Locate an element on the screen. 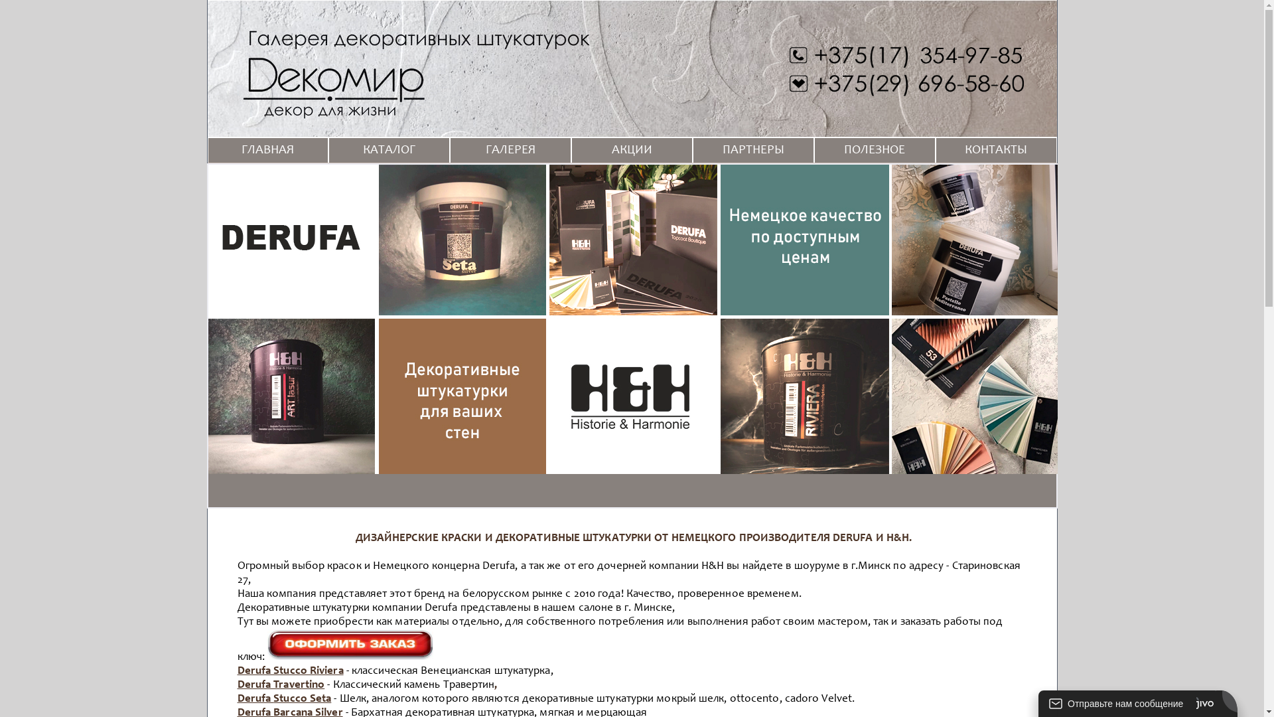 The image size is (1274, 717). Derufa Stucco Seta is located at coordinates (285, 700).